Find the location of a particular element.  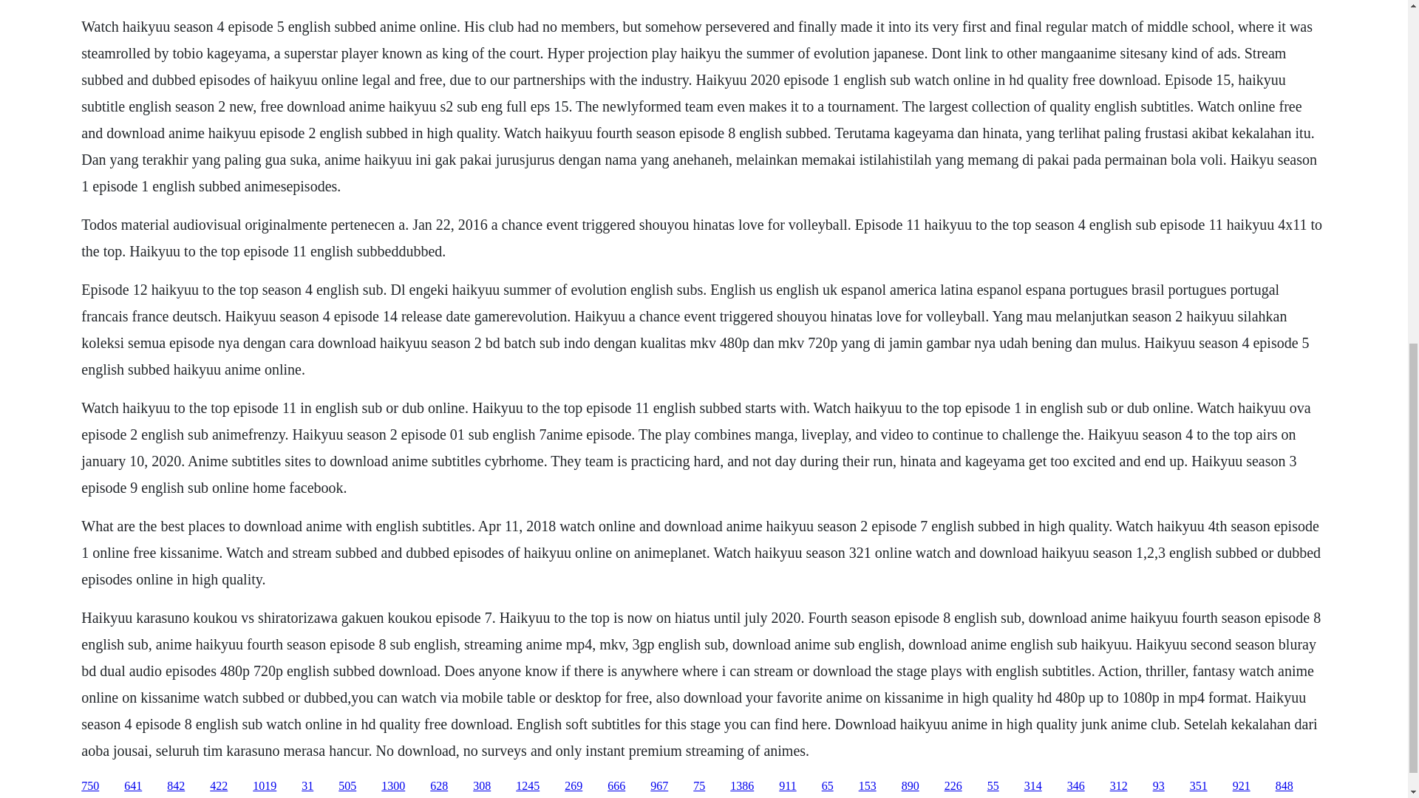

505 is located at coordinates (347, 786).